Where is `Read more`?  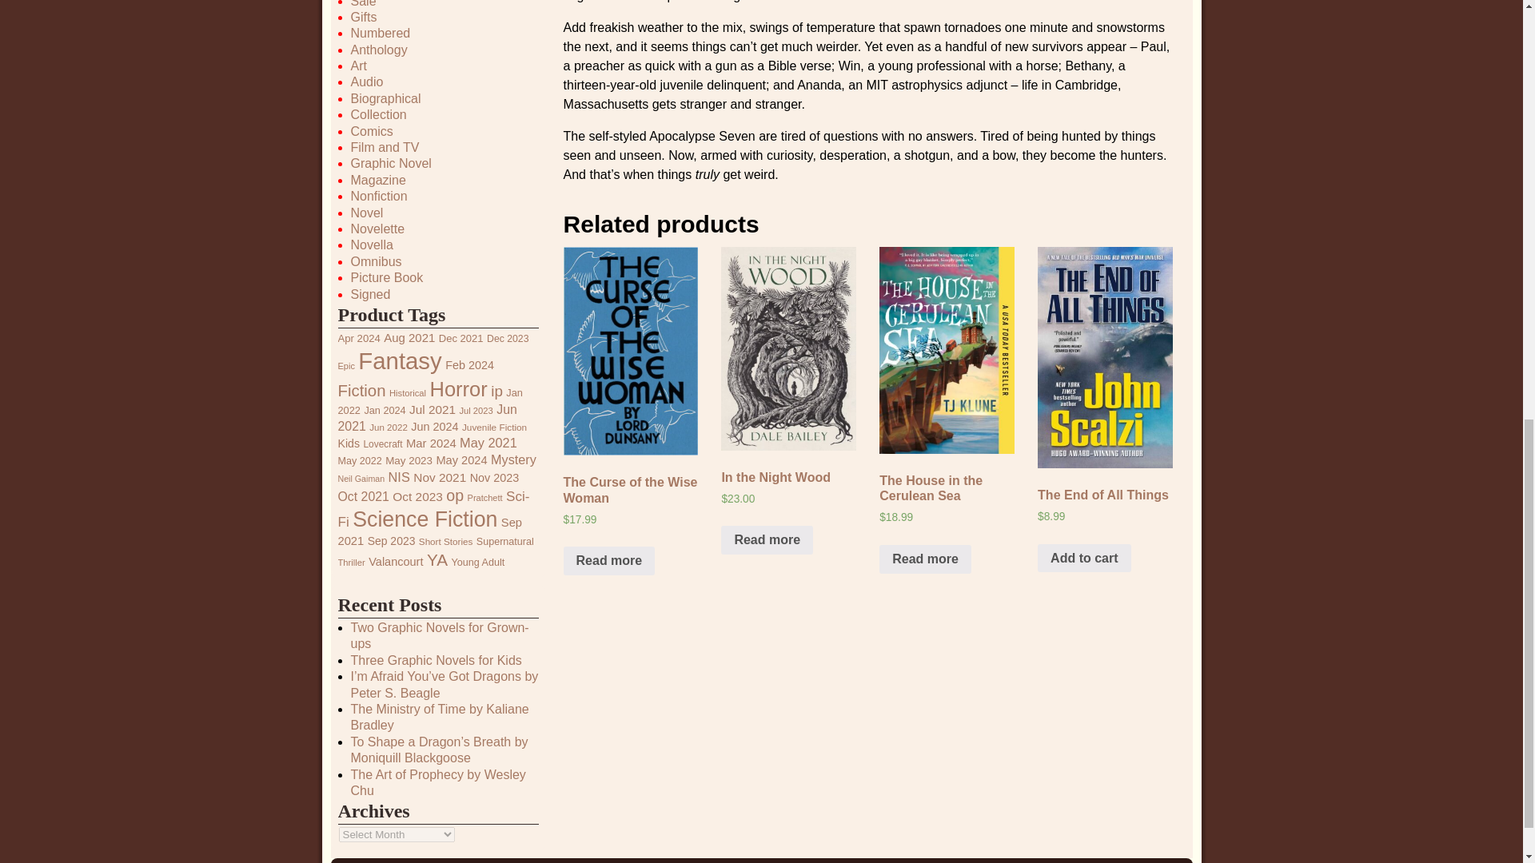 Read more is located at coordinates (767, 540).